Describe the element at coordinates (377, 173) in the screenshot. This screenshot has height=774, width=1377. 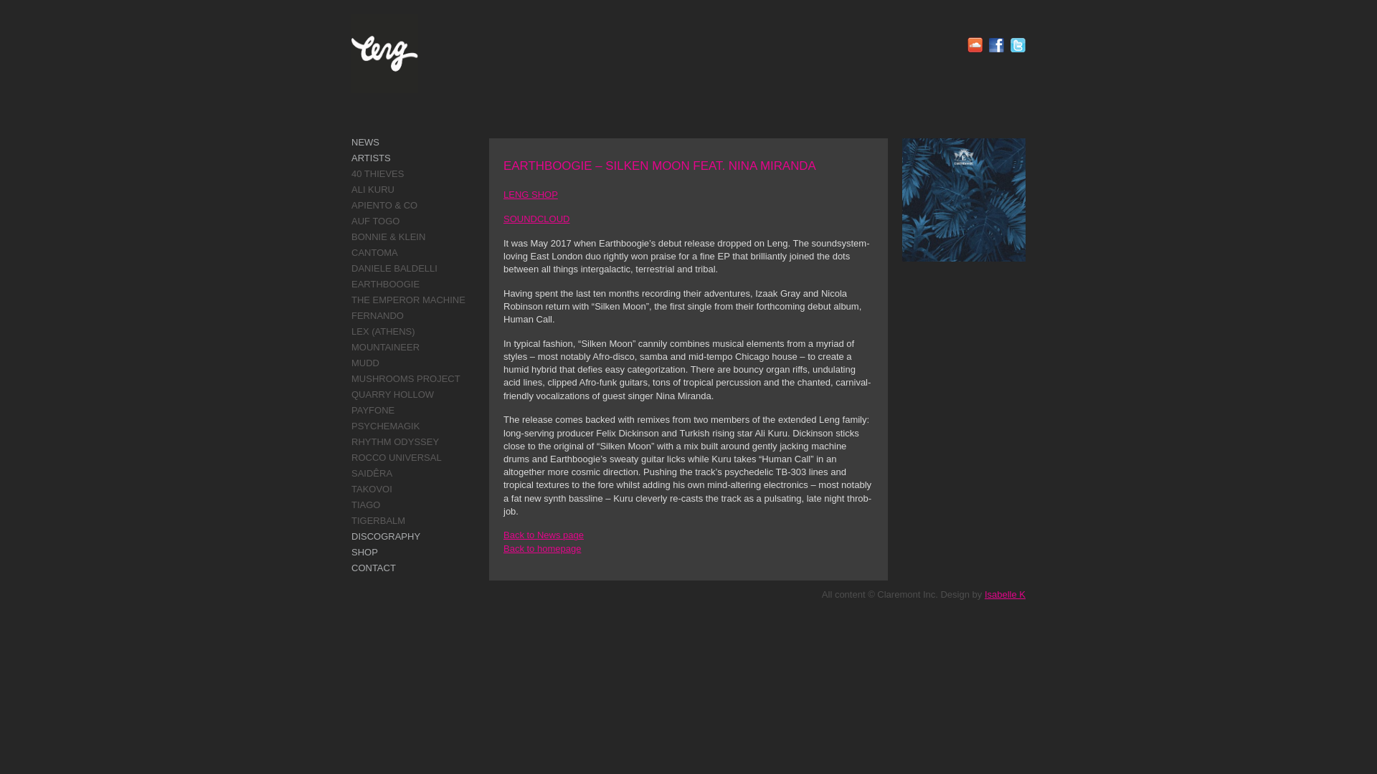
I see `40 THIEVES` at that location.